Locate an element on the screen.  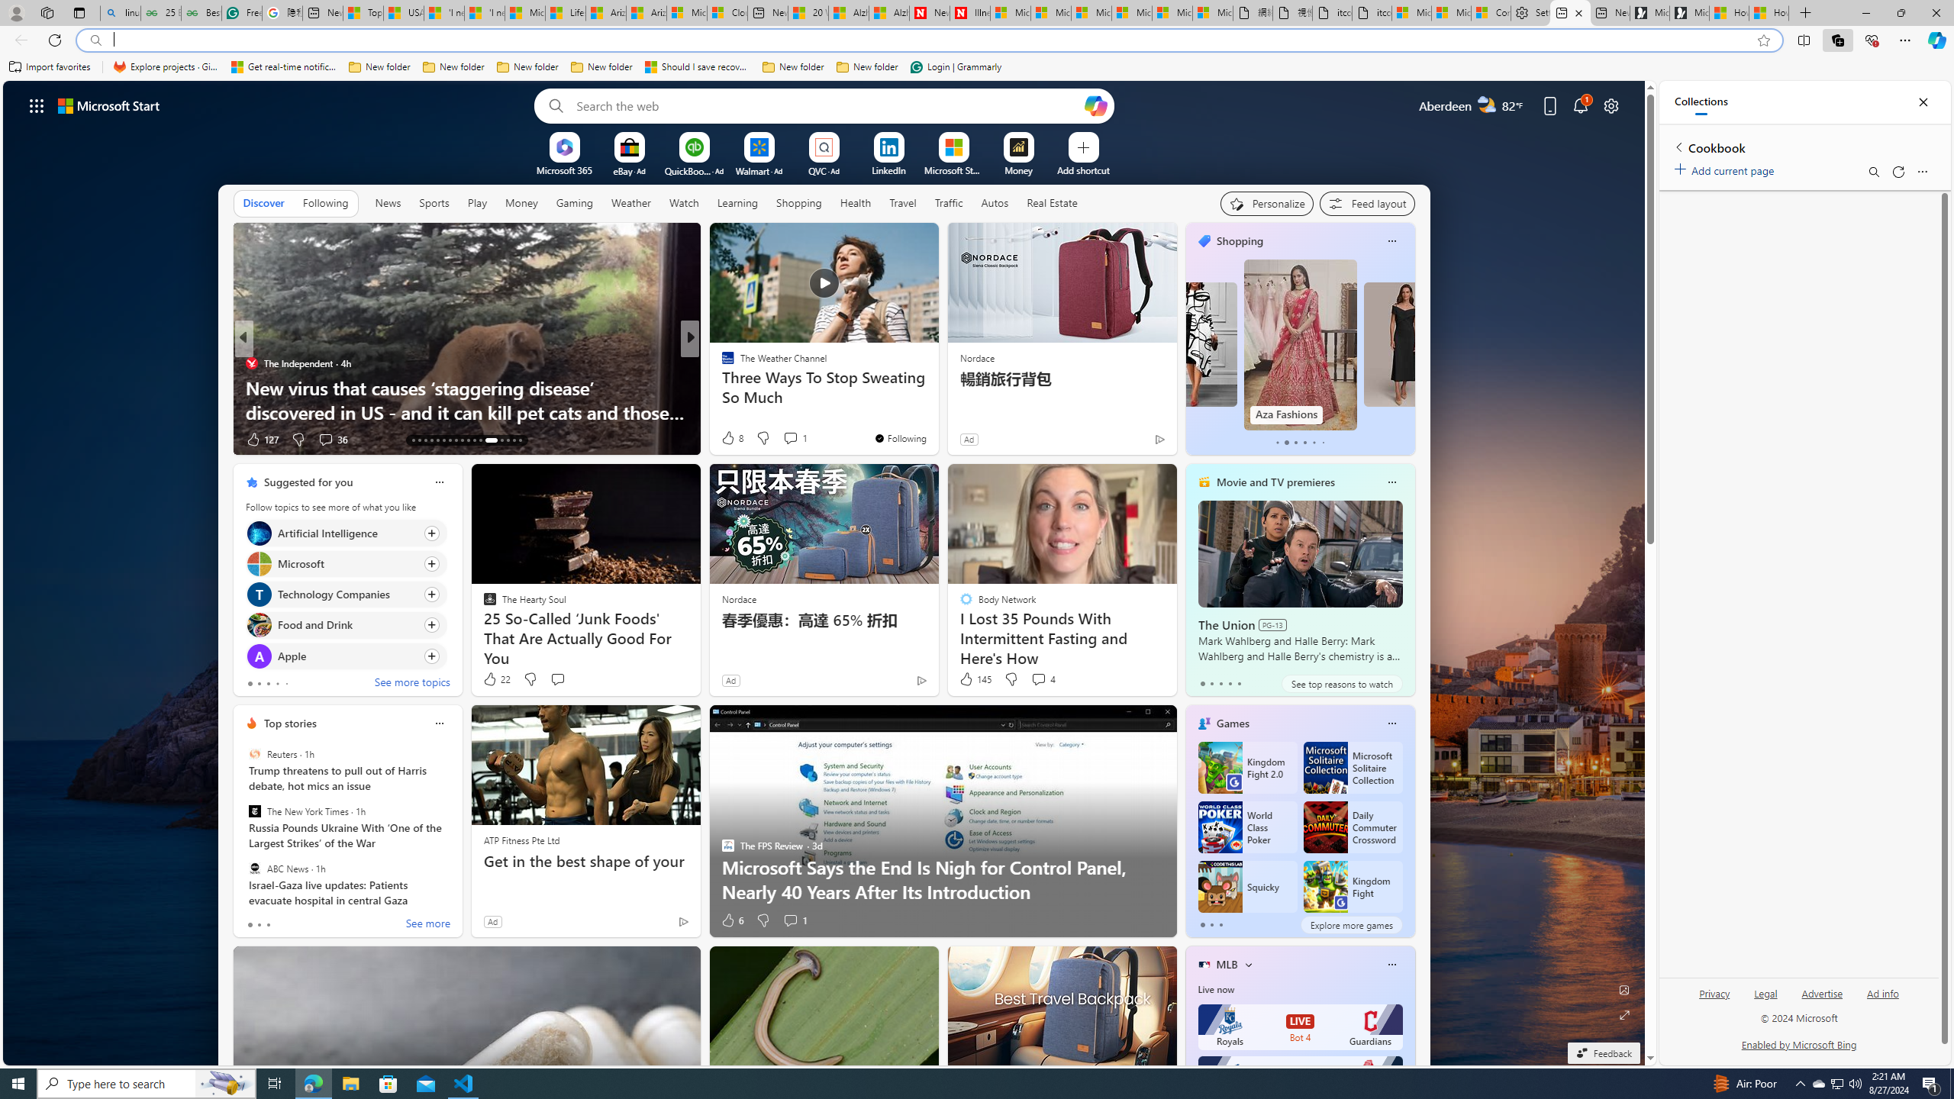
See more topics is located at coordinates (411, 684).